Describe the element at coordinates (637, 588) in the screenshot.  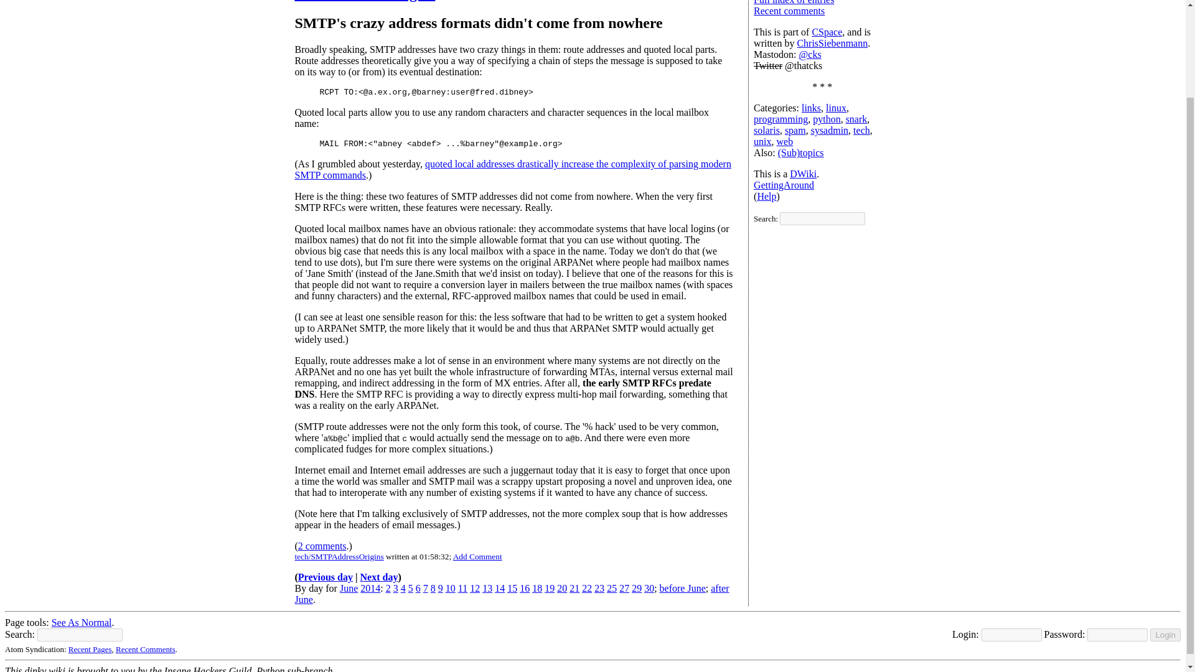
I see `29` at that location.